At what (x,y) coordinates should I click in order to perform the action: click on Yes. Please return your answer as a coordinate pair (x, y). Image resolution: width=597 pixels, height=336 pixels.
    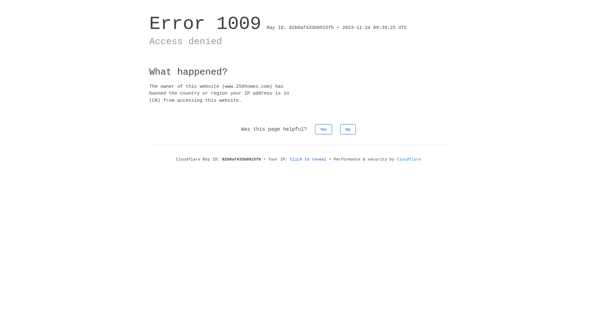
    Looking at the image, I should click on (323, 129).